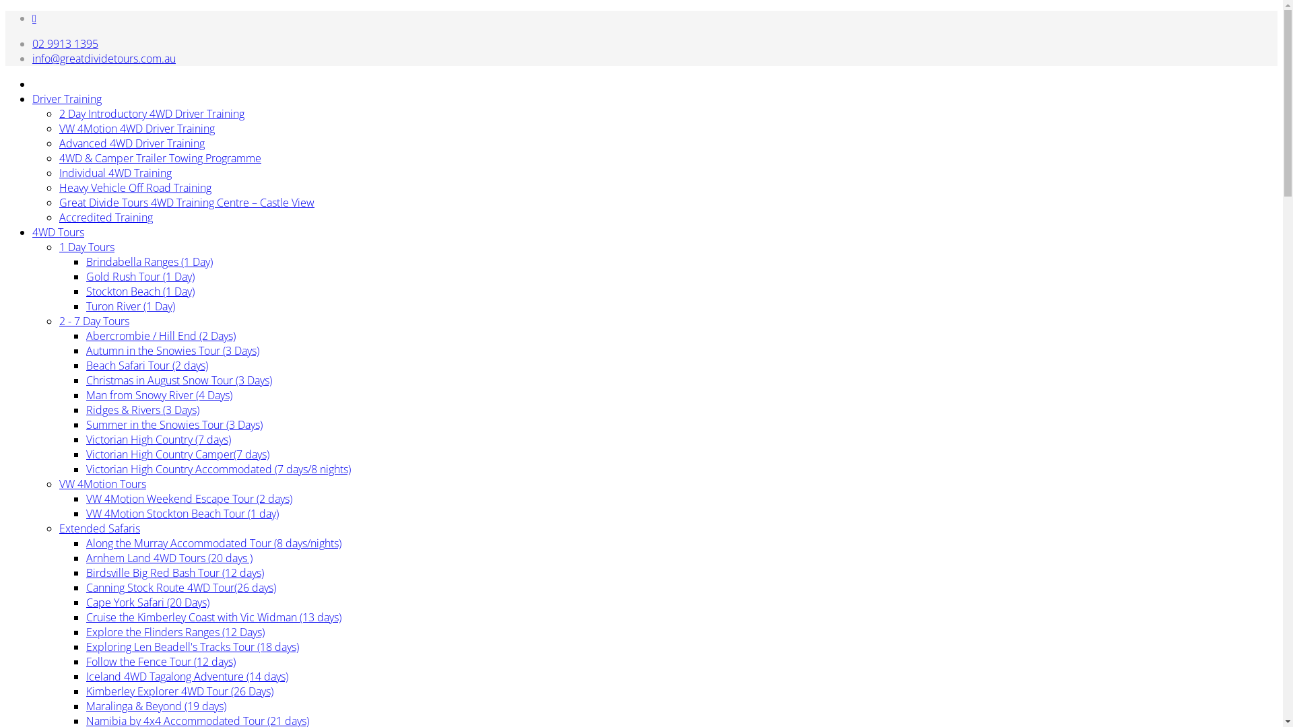  I want to click on 02 9913 1395, so click(65, 44).